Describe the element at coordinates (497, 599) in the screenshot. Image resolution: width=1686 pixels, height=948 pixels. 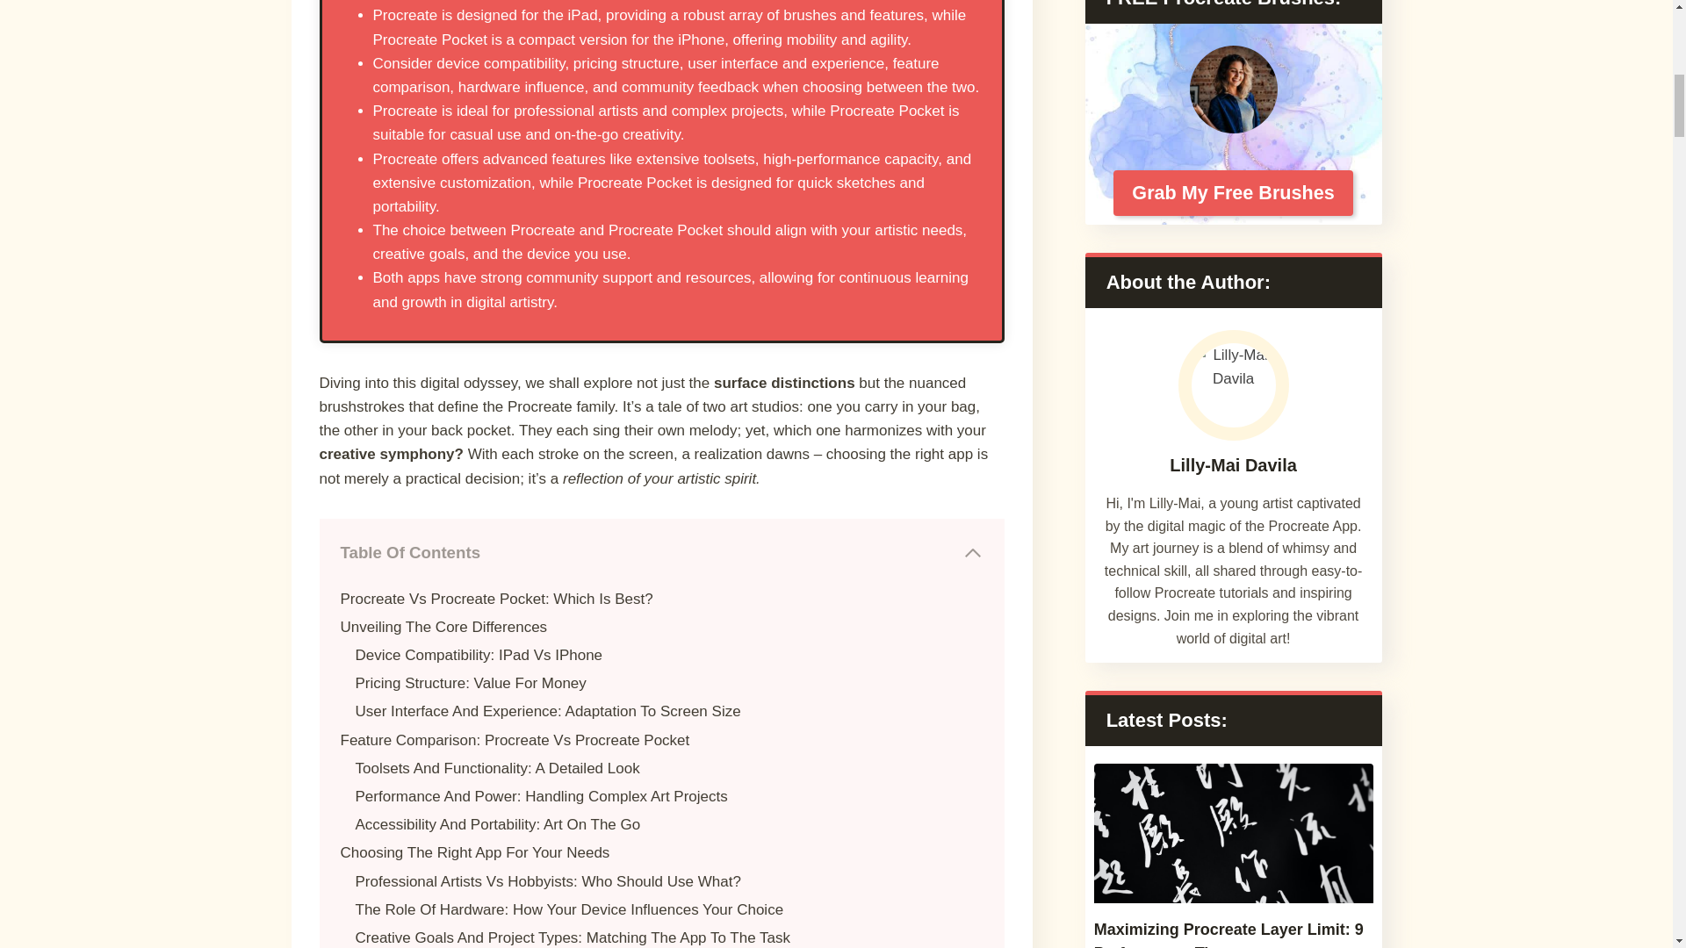
I see `Procreate Vs Procreate Pocket: Which Is Best?` at that location.